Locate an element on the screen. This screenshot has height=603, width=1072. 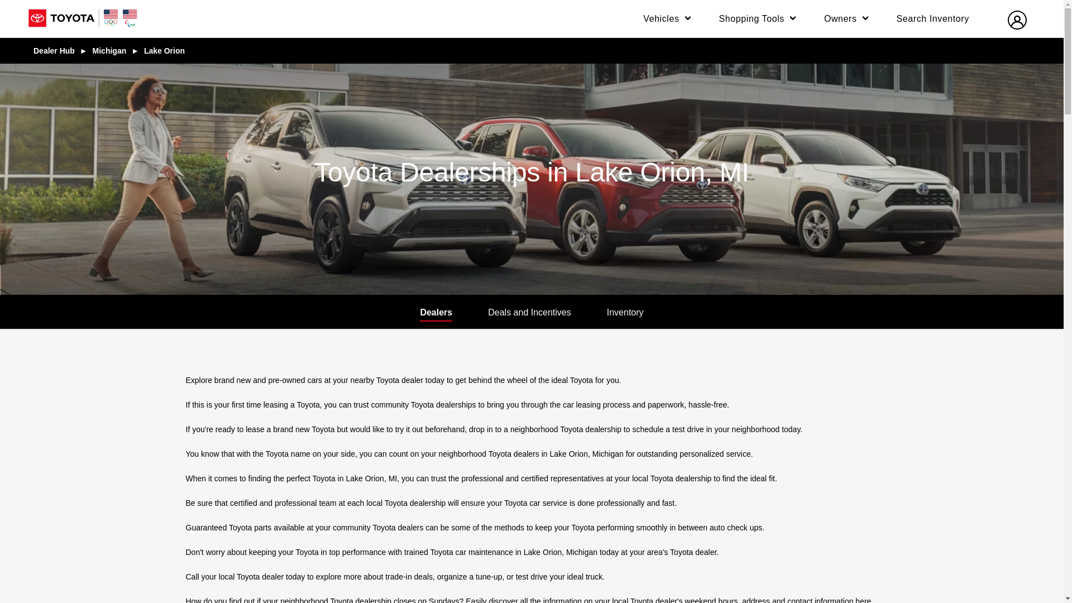
Deals and Incentives is located at coordinates (529, 313).